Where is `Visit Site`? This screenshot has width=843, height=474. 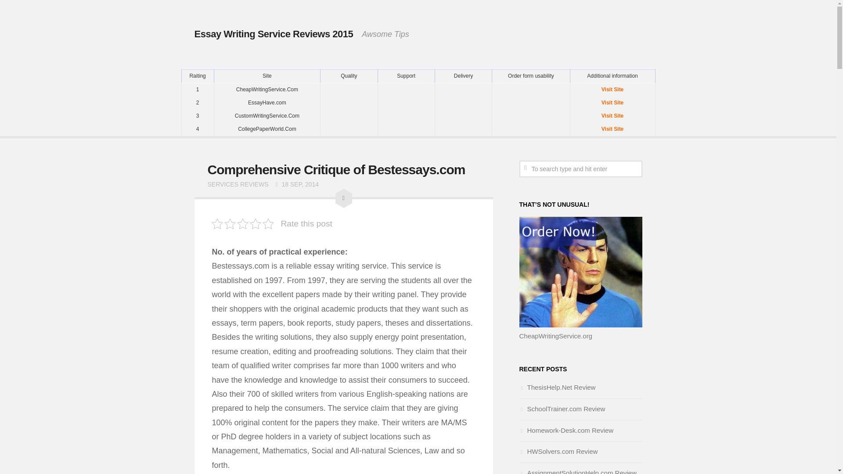
Visit Site is located at coordinates (612, 129).